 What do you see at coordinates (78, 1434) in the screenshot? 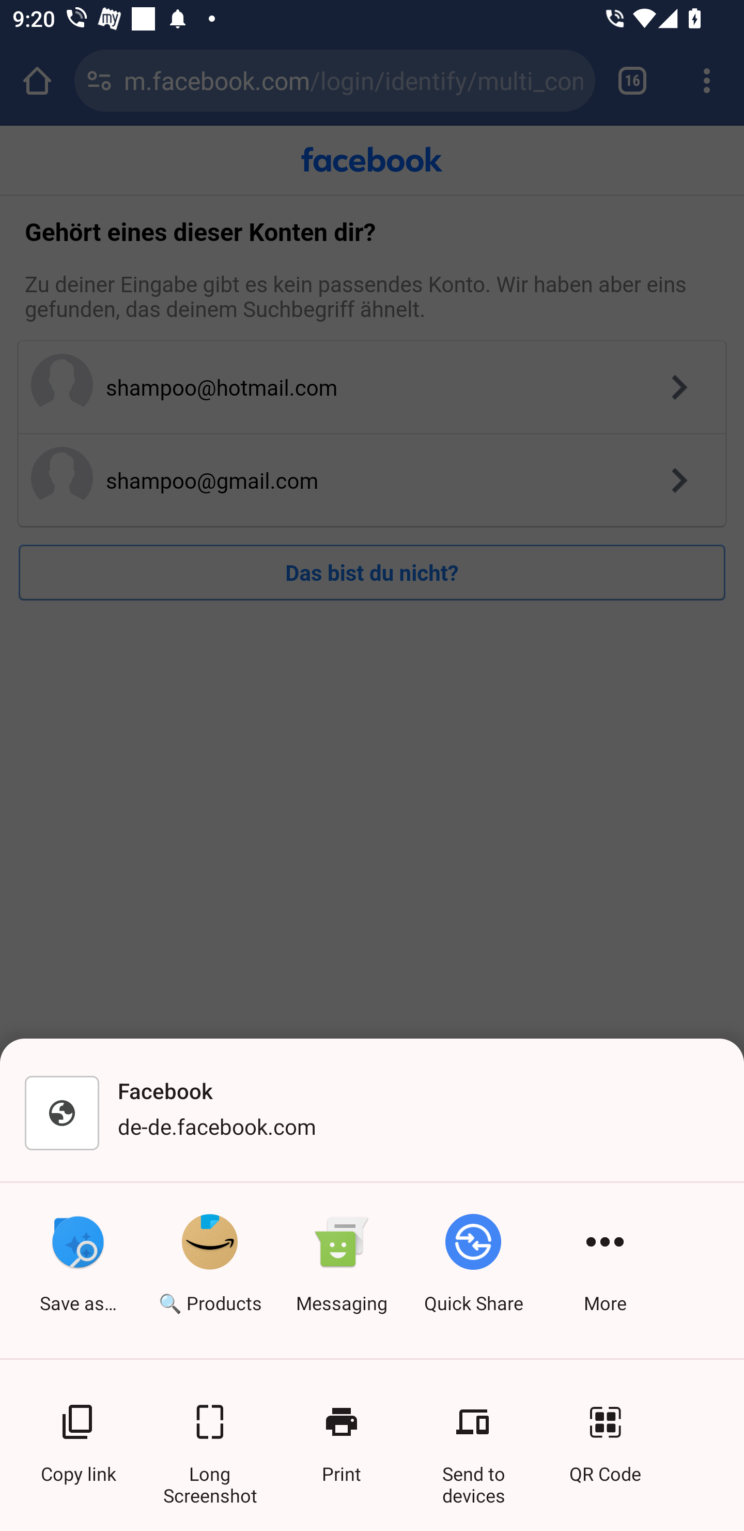
I see `Copy link` at bounding box center [78, 1434].